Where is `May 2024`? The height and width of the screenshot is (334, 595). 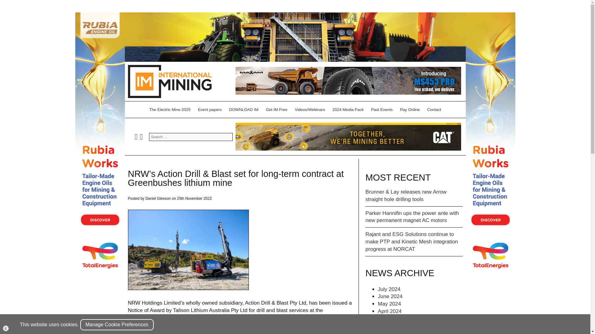
May 2024 is located at coordinates (389, 304).